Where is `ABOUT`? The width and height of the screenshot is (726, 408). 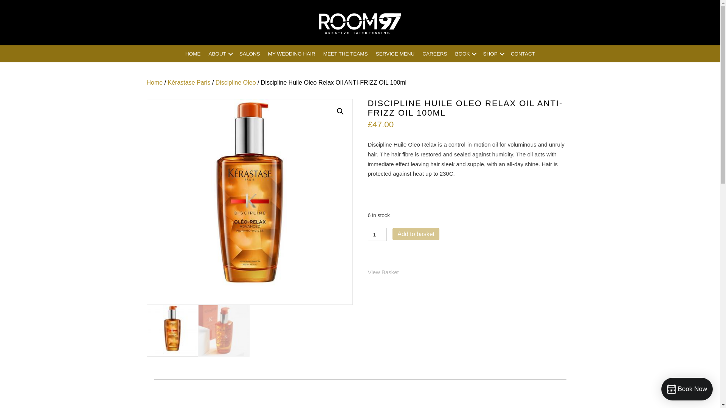
ABOUT is located at coordinates (220, 54).